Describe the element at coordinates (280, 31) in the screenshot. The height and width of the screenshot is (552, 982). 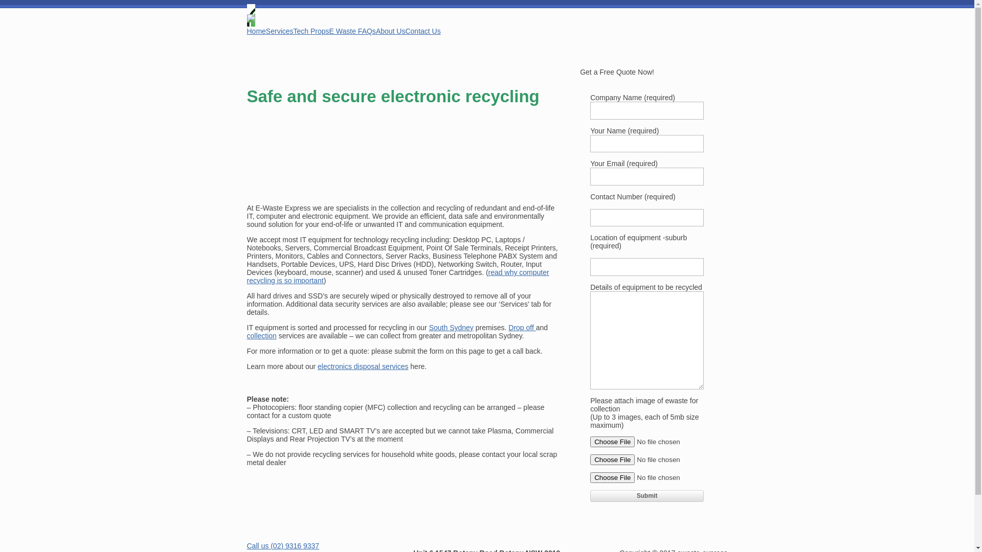
I see `Services` at that location.